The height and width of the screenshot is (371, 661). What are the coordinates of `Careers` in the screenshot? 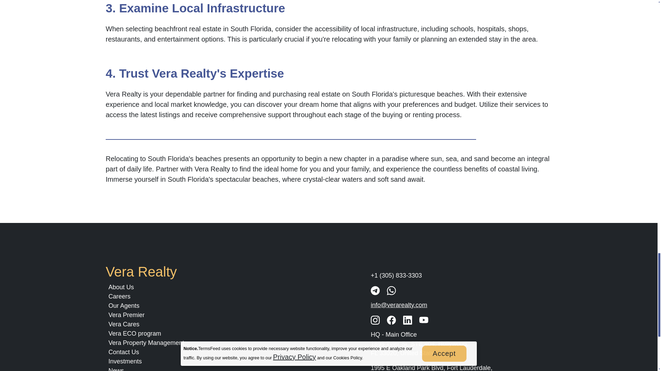 It's located at (119, 296).